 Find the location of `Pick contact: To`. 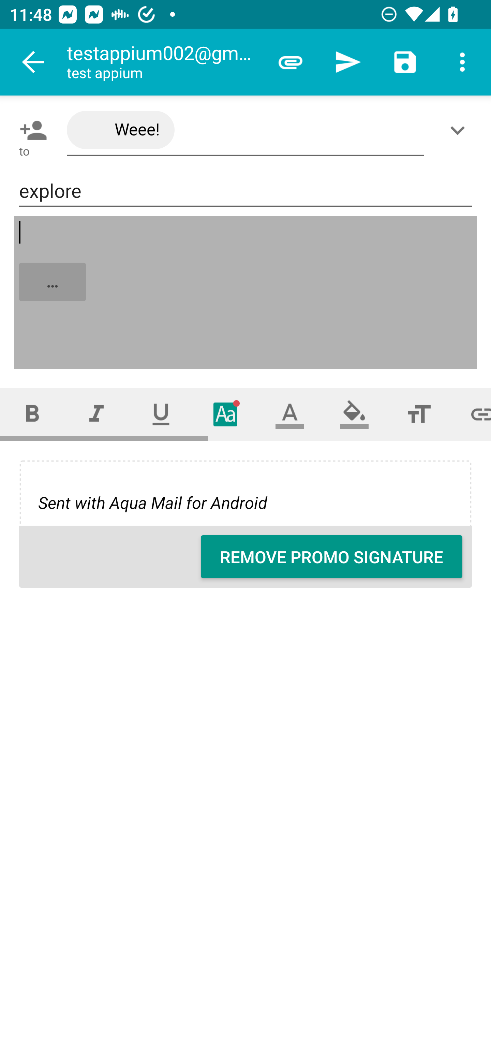

Pick contact: To is located at coordinates (31, 130).